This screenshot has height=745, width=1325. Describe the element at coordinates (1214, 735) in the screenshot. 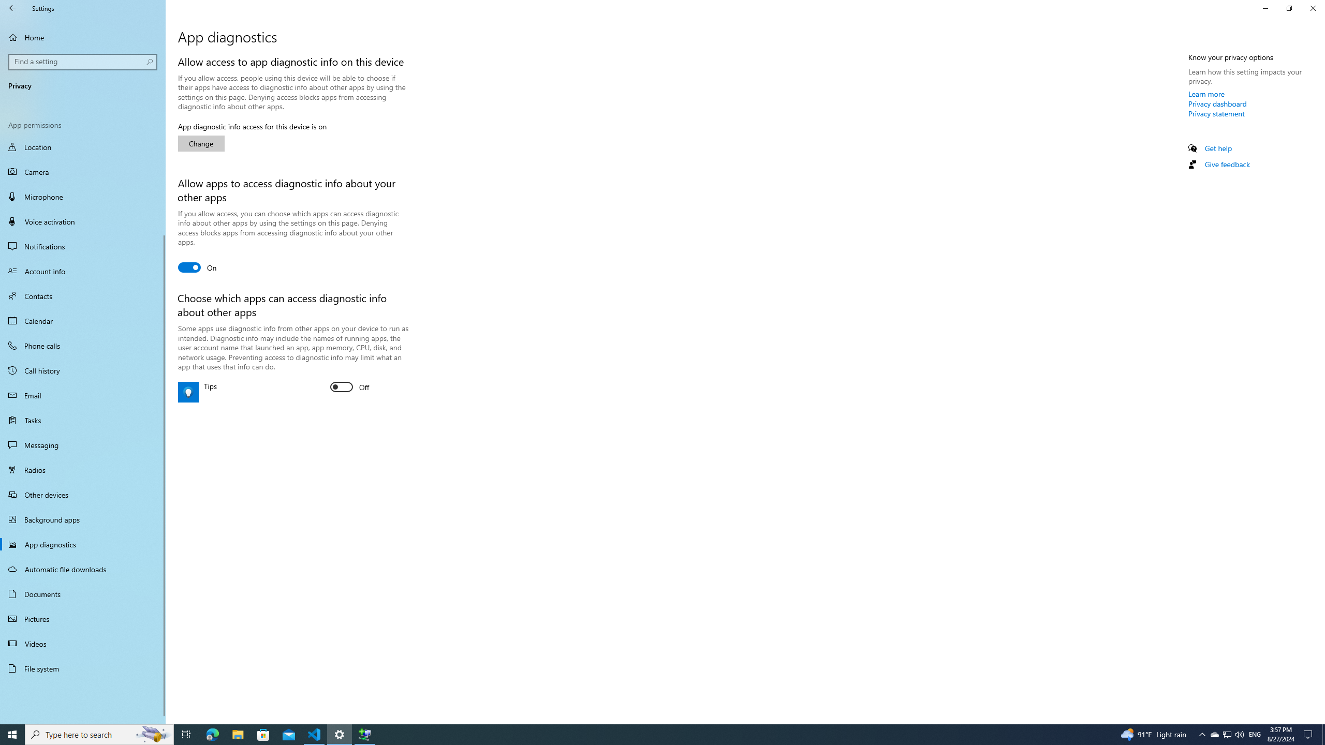

I see `Action Center, No new notifications` at that location.